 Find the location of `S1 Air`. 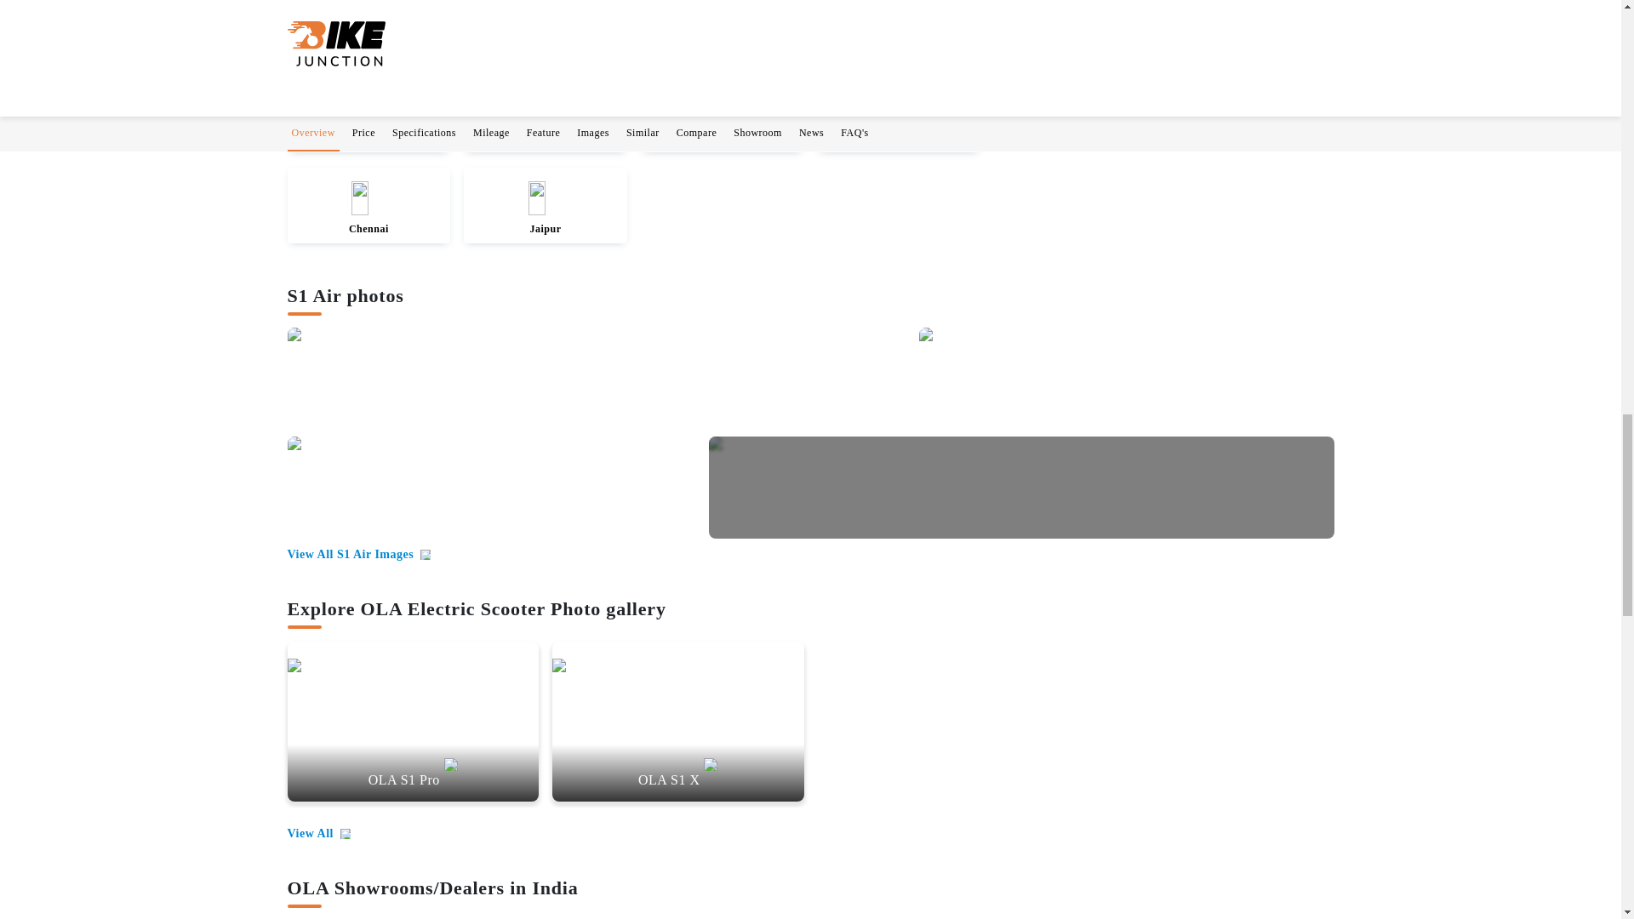

S1 Air is located at coordinates (600, 378).